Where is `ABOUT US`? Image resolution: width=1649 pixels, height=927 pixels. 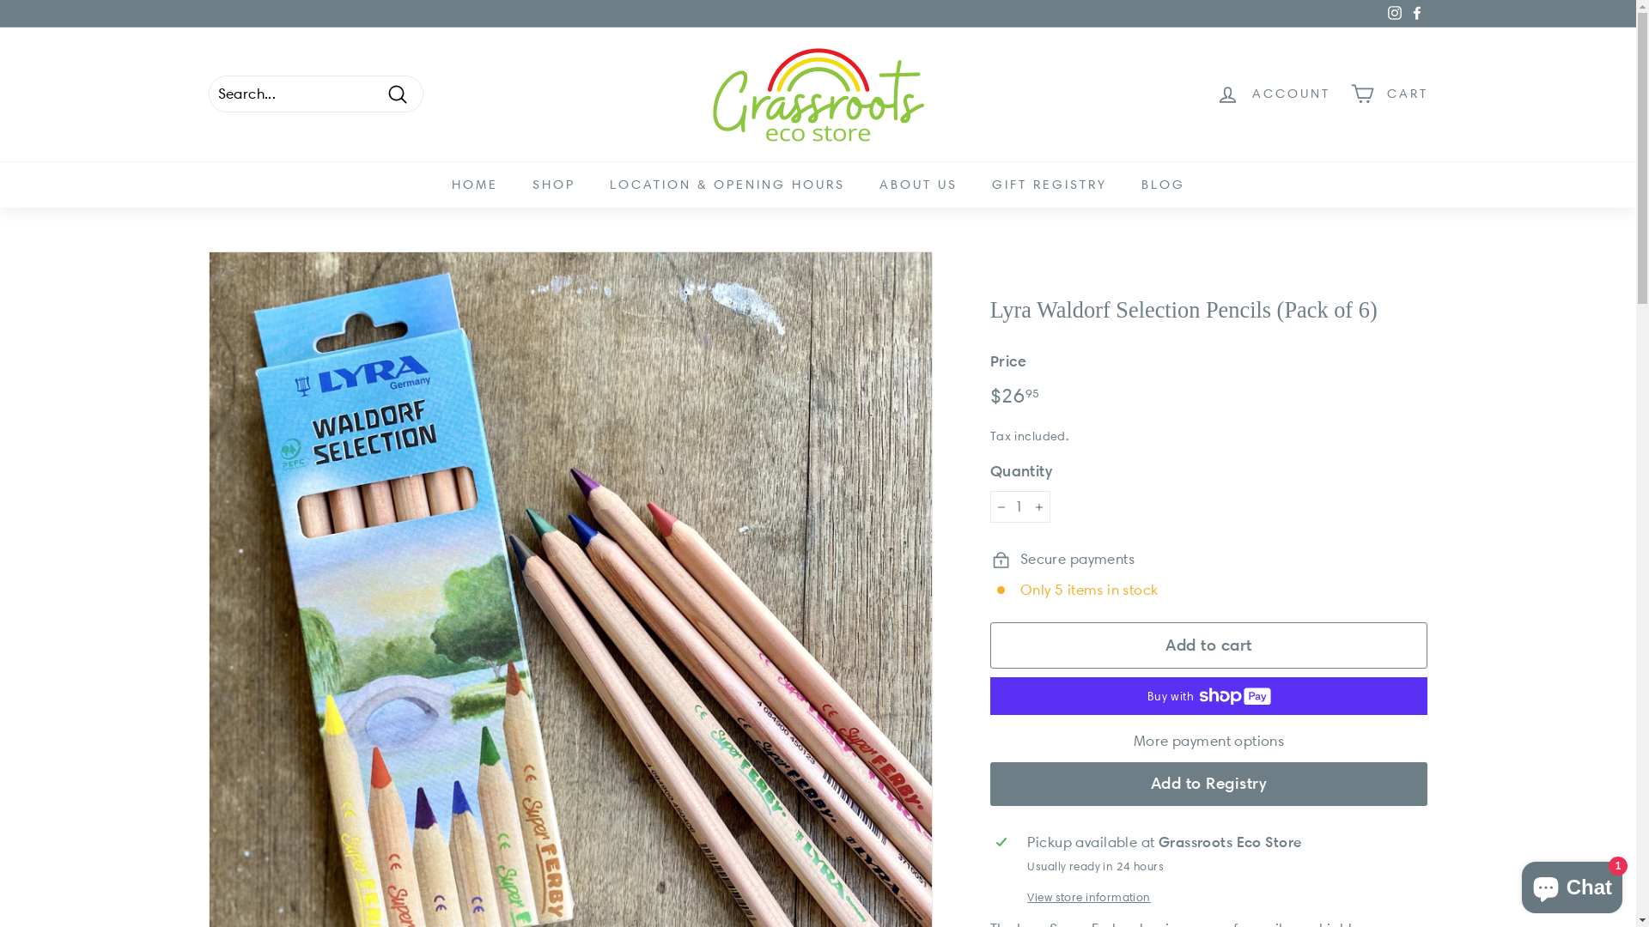
ABOUT US is located at coordinates (919, 185).